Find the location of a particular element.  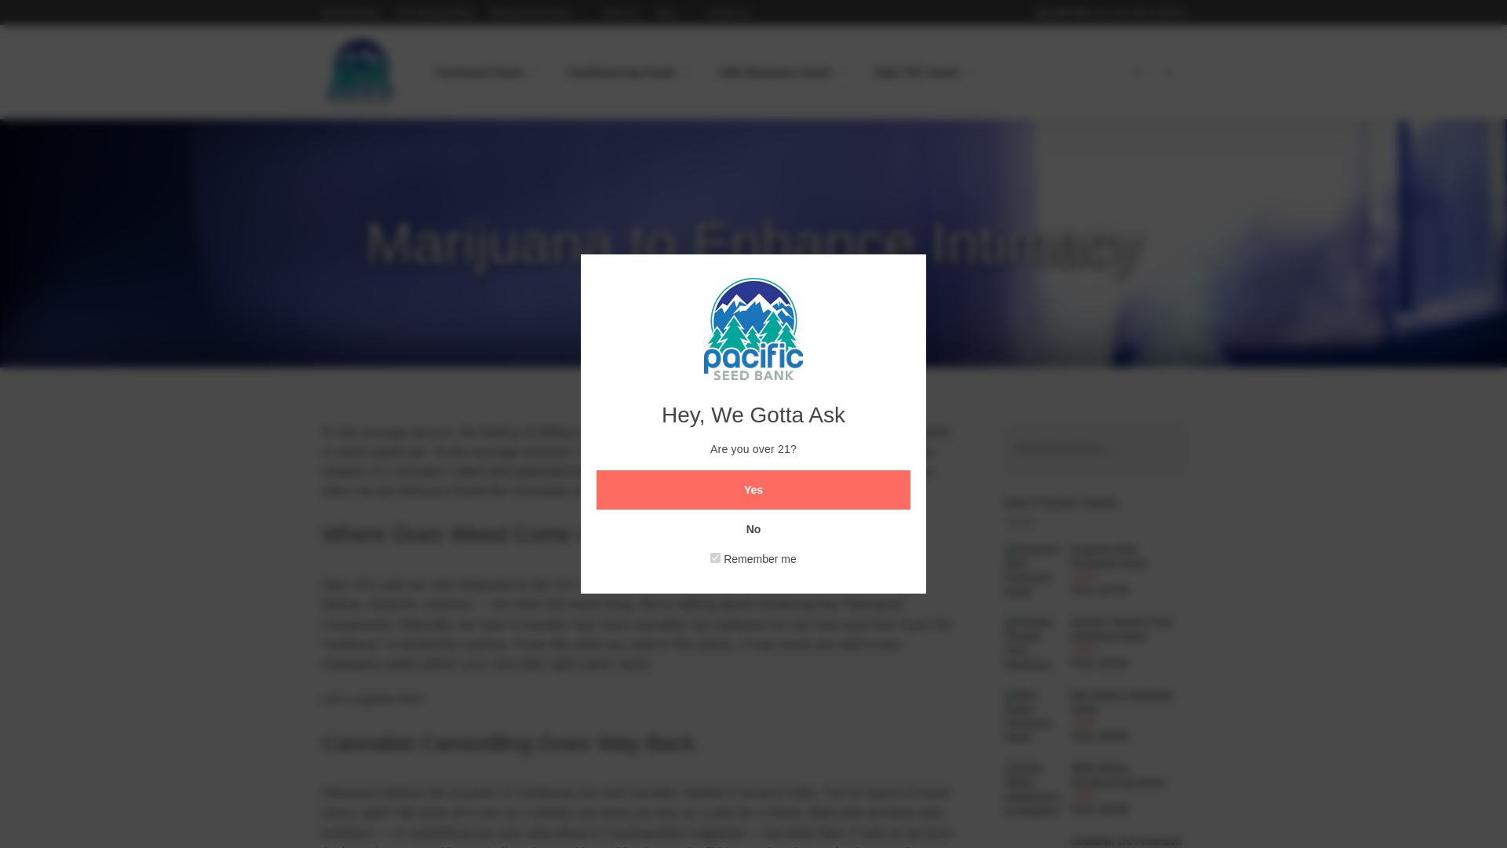

Pacific Seed Bank is located at coordinates (361, 73).